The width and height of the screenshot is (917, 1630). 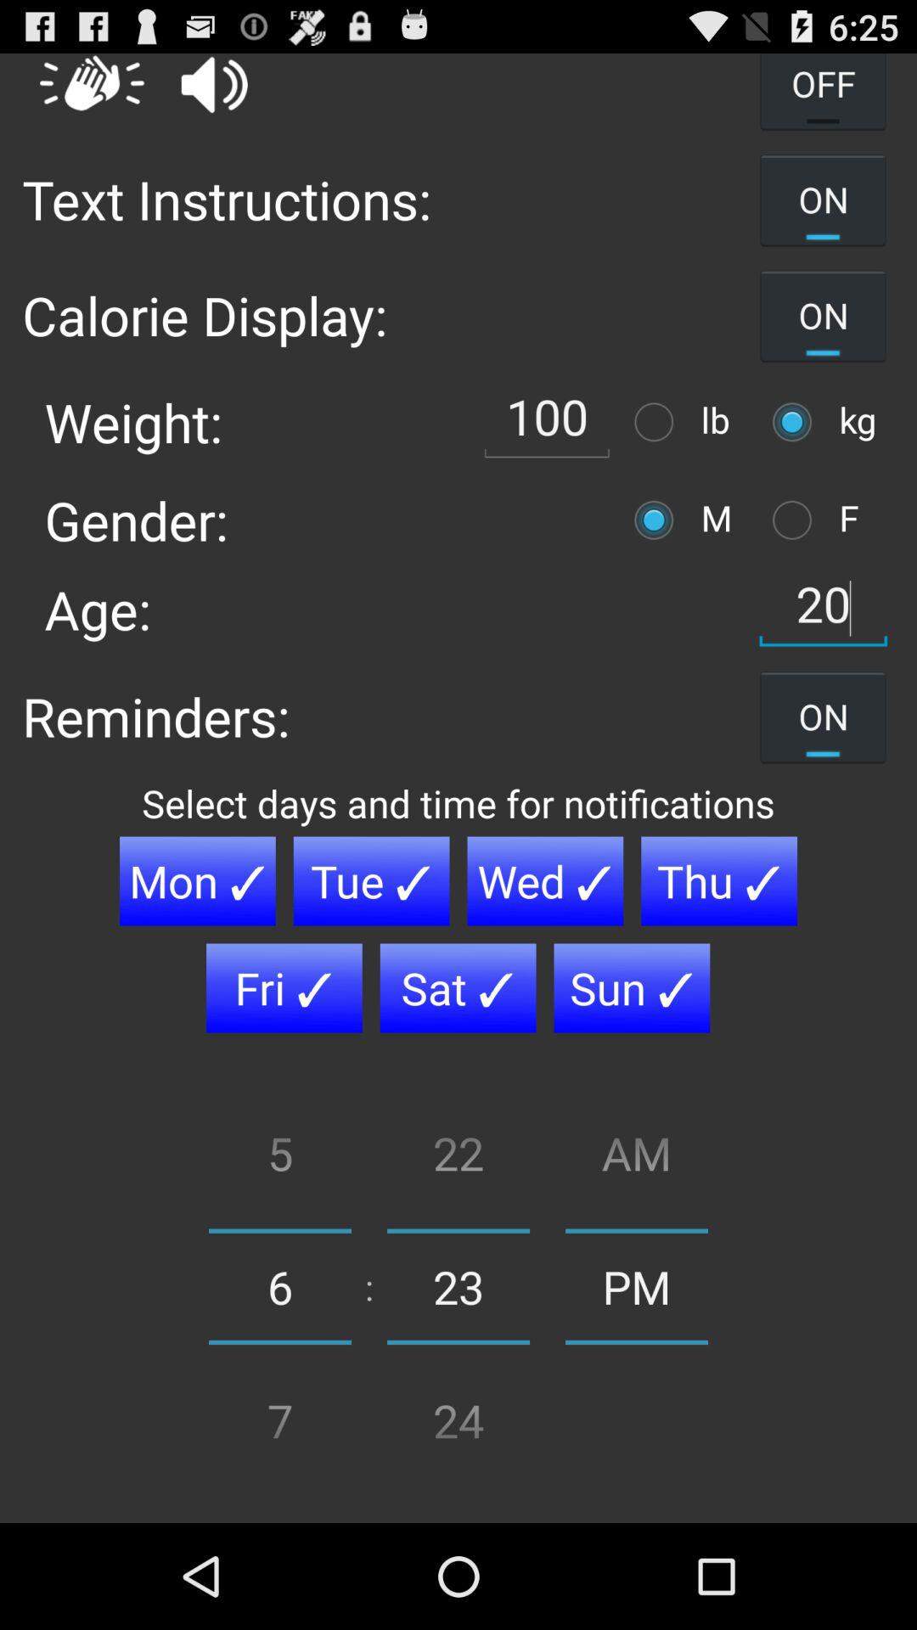 I want to click on set weight measurement to pounds, so click(x=658, y=421).